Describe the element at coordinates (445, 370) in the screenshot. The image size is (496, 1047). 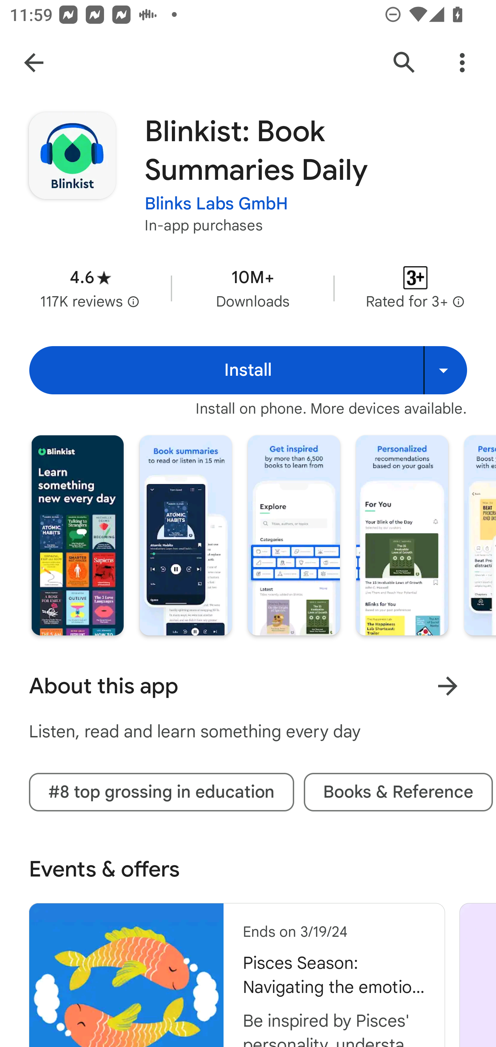
I see `Install on more devices` at that location.